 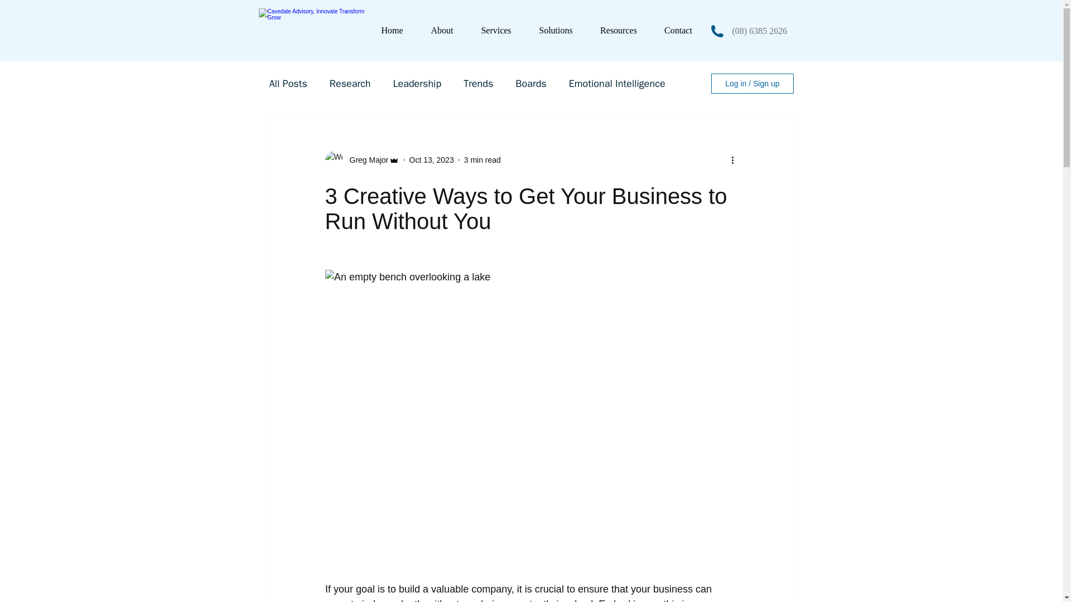 I want to click on Contact, so click(x=678, y=30).